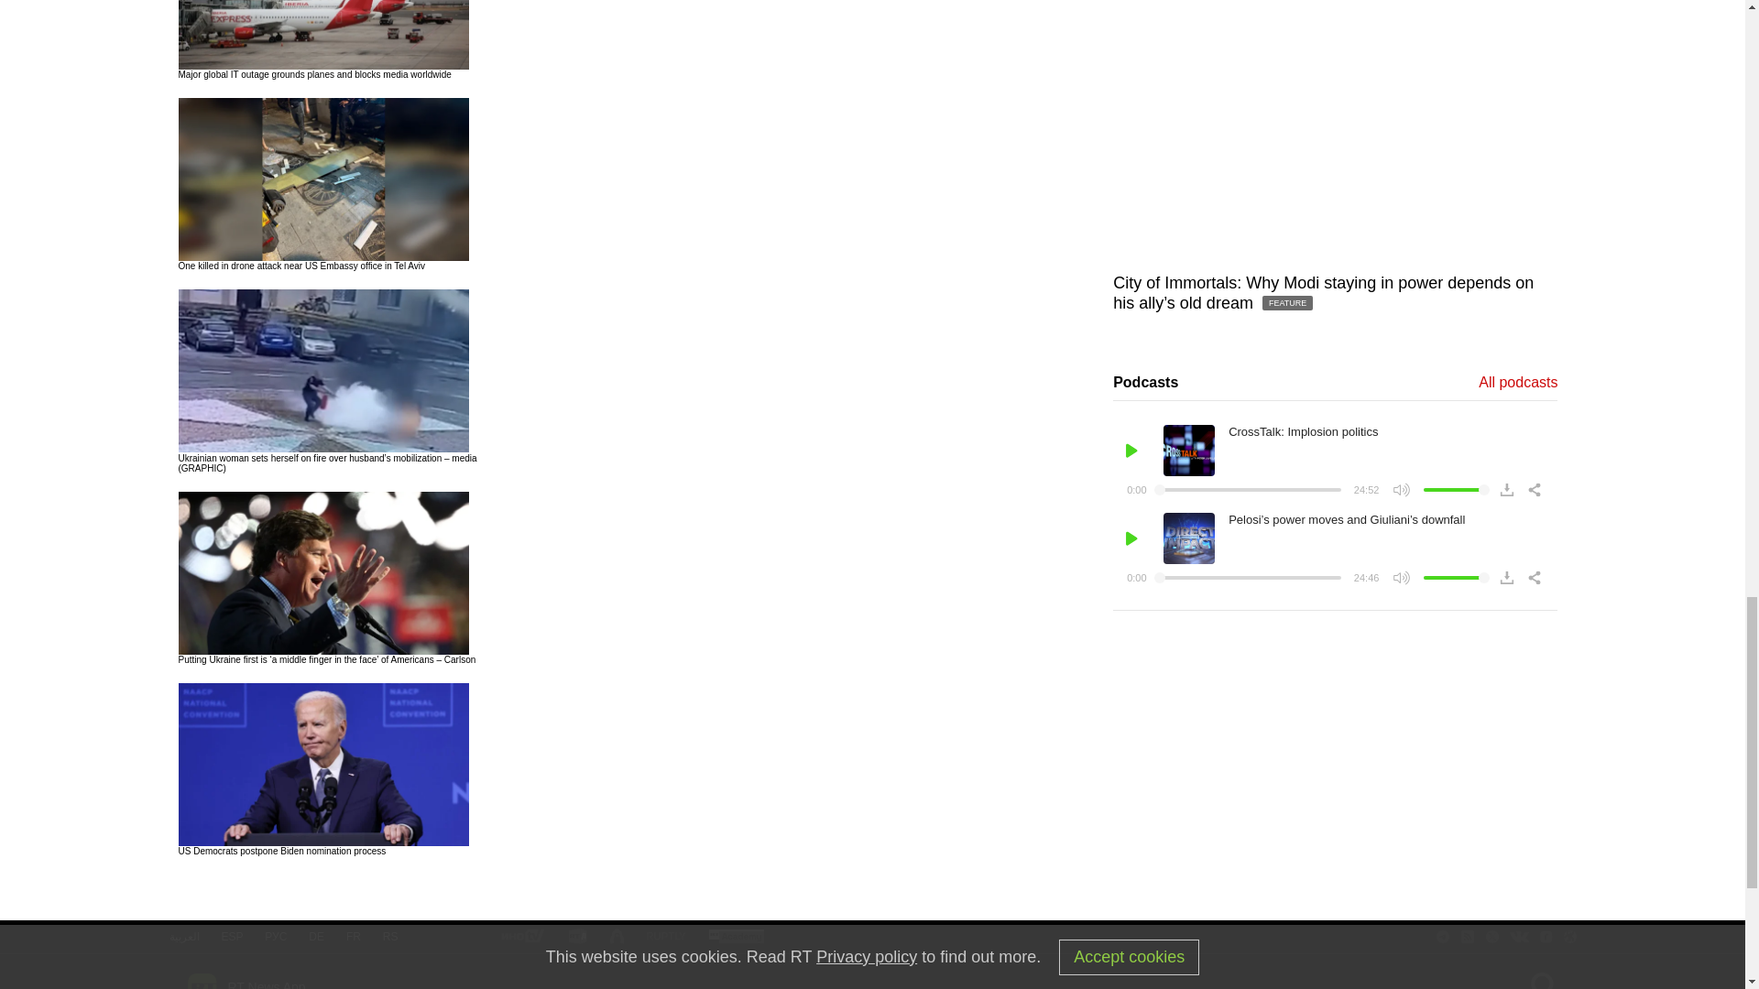 The height and width of the screenshot is (989, 1759). Describe the element at coordinates (666, 938) in the screenshot. I see `RT ` at that location.